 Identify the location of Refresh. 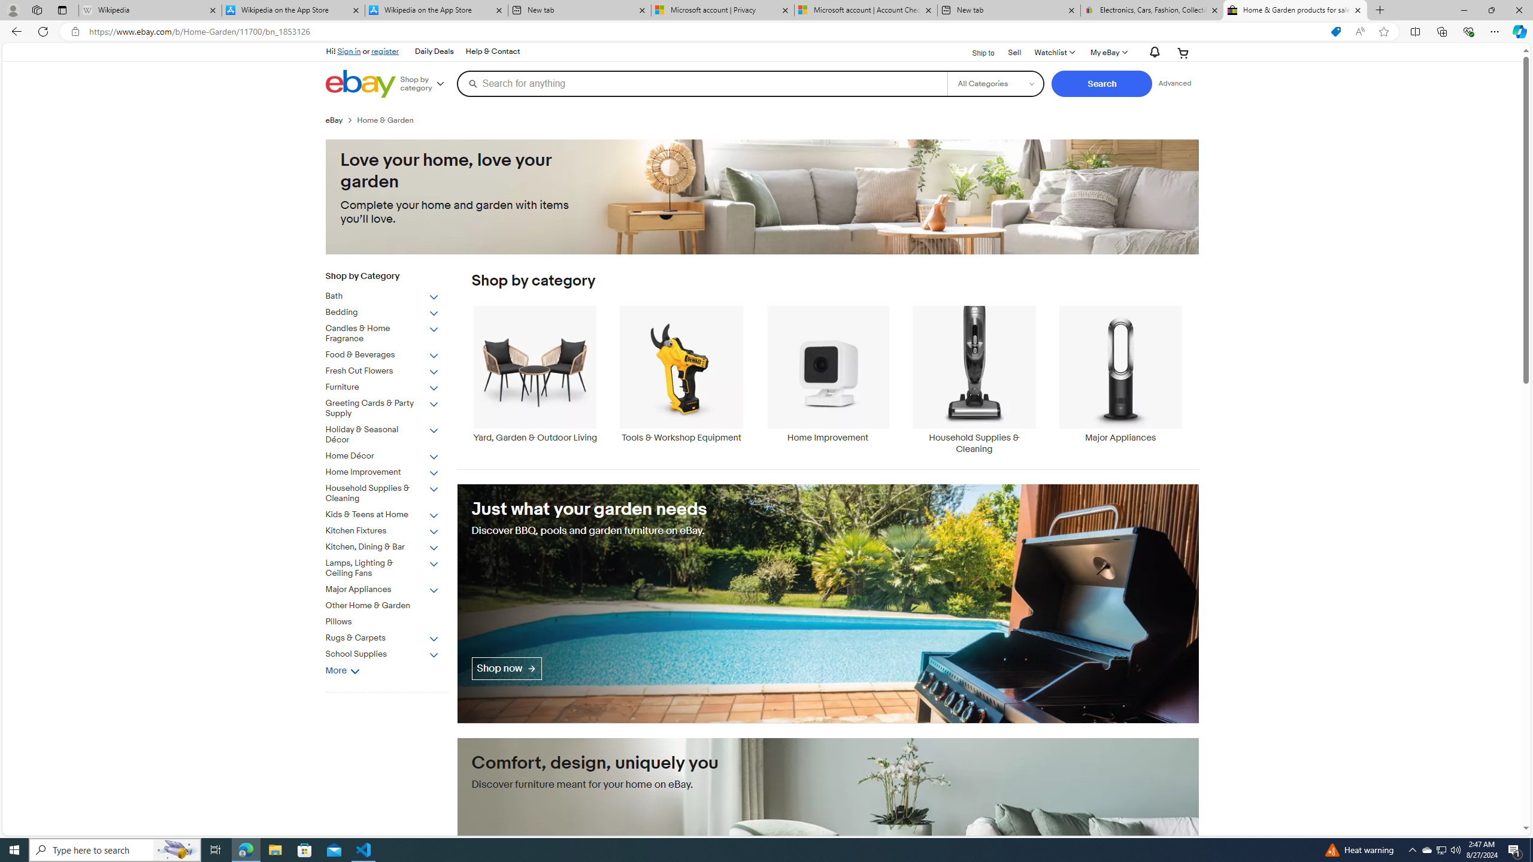
(43, 31).